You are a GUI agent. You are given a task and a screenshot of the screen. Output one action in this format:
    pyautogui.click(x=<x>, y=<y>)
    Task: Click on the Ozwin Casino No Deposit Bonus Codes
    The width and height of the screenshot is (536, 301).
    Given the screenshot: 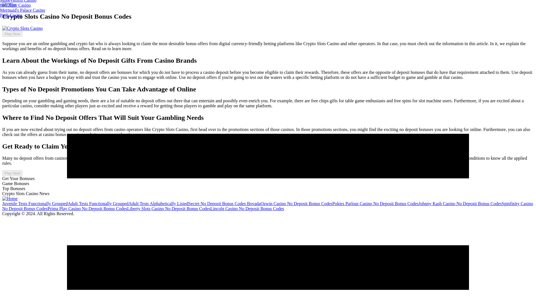 What is the action you would take?
    pyautogui.click(x=296, y=203)
    